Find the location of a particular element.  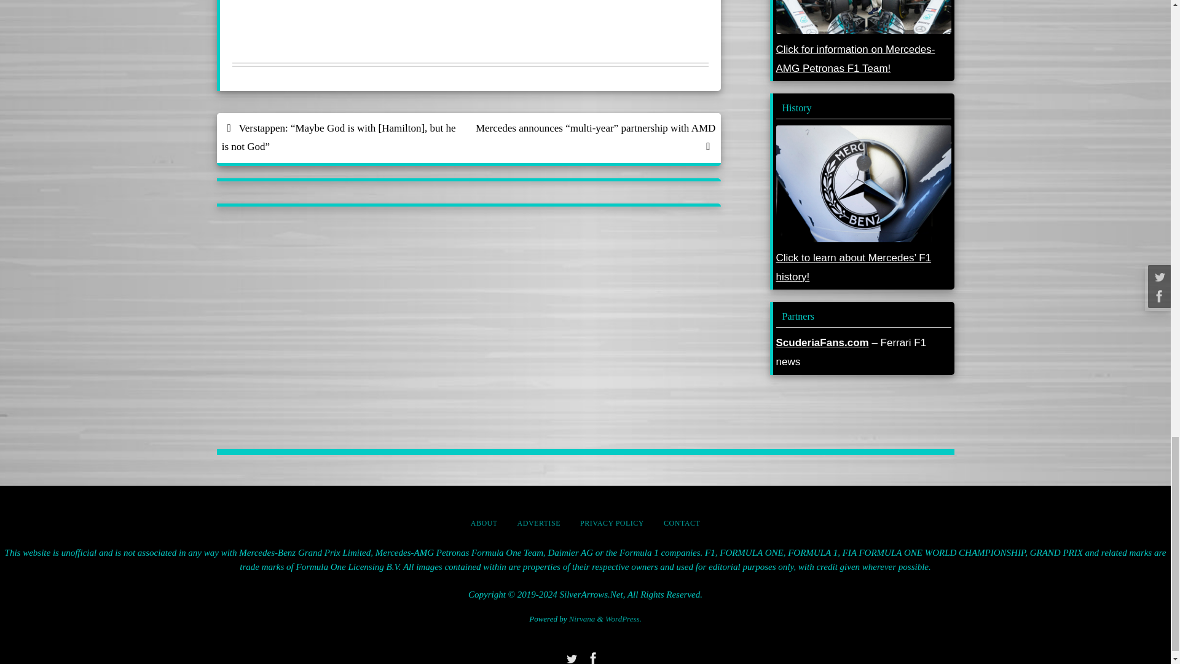

Semantic Personal Publishing Platform is located at coordinates (623, 619).